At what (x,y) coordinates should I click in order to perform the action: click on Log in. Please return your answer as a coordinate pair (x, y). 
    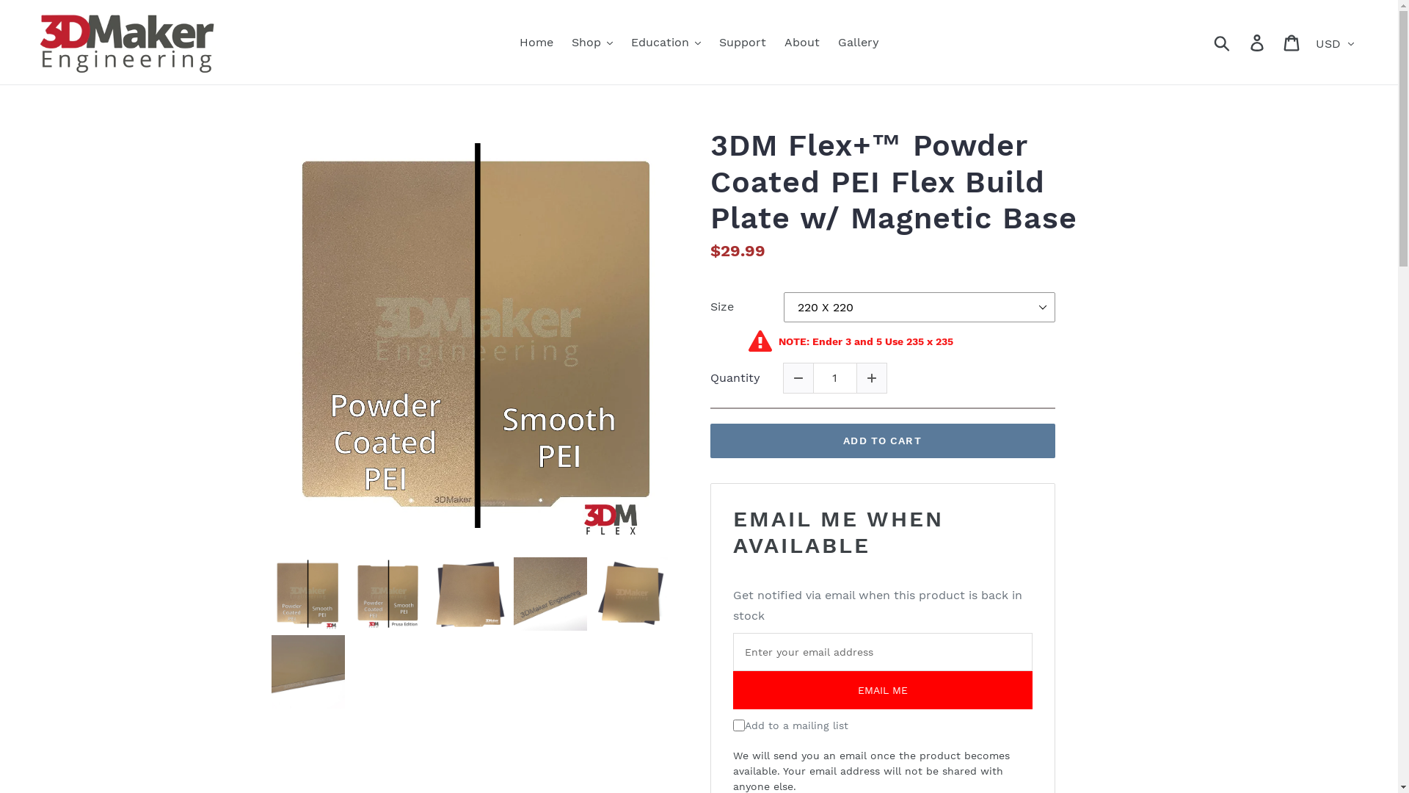
    Looking at the image, I should click on (1258, 43).